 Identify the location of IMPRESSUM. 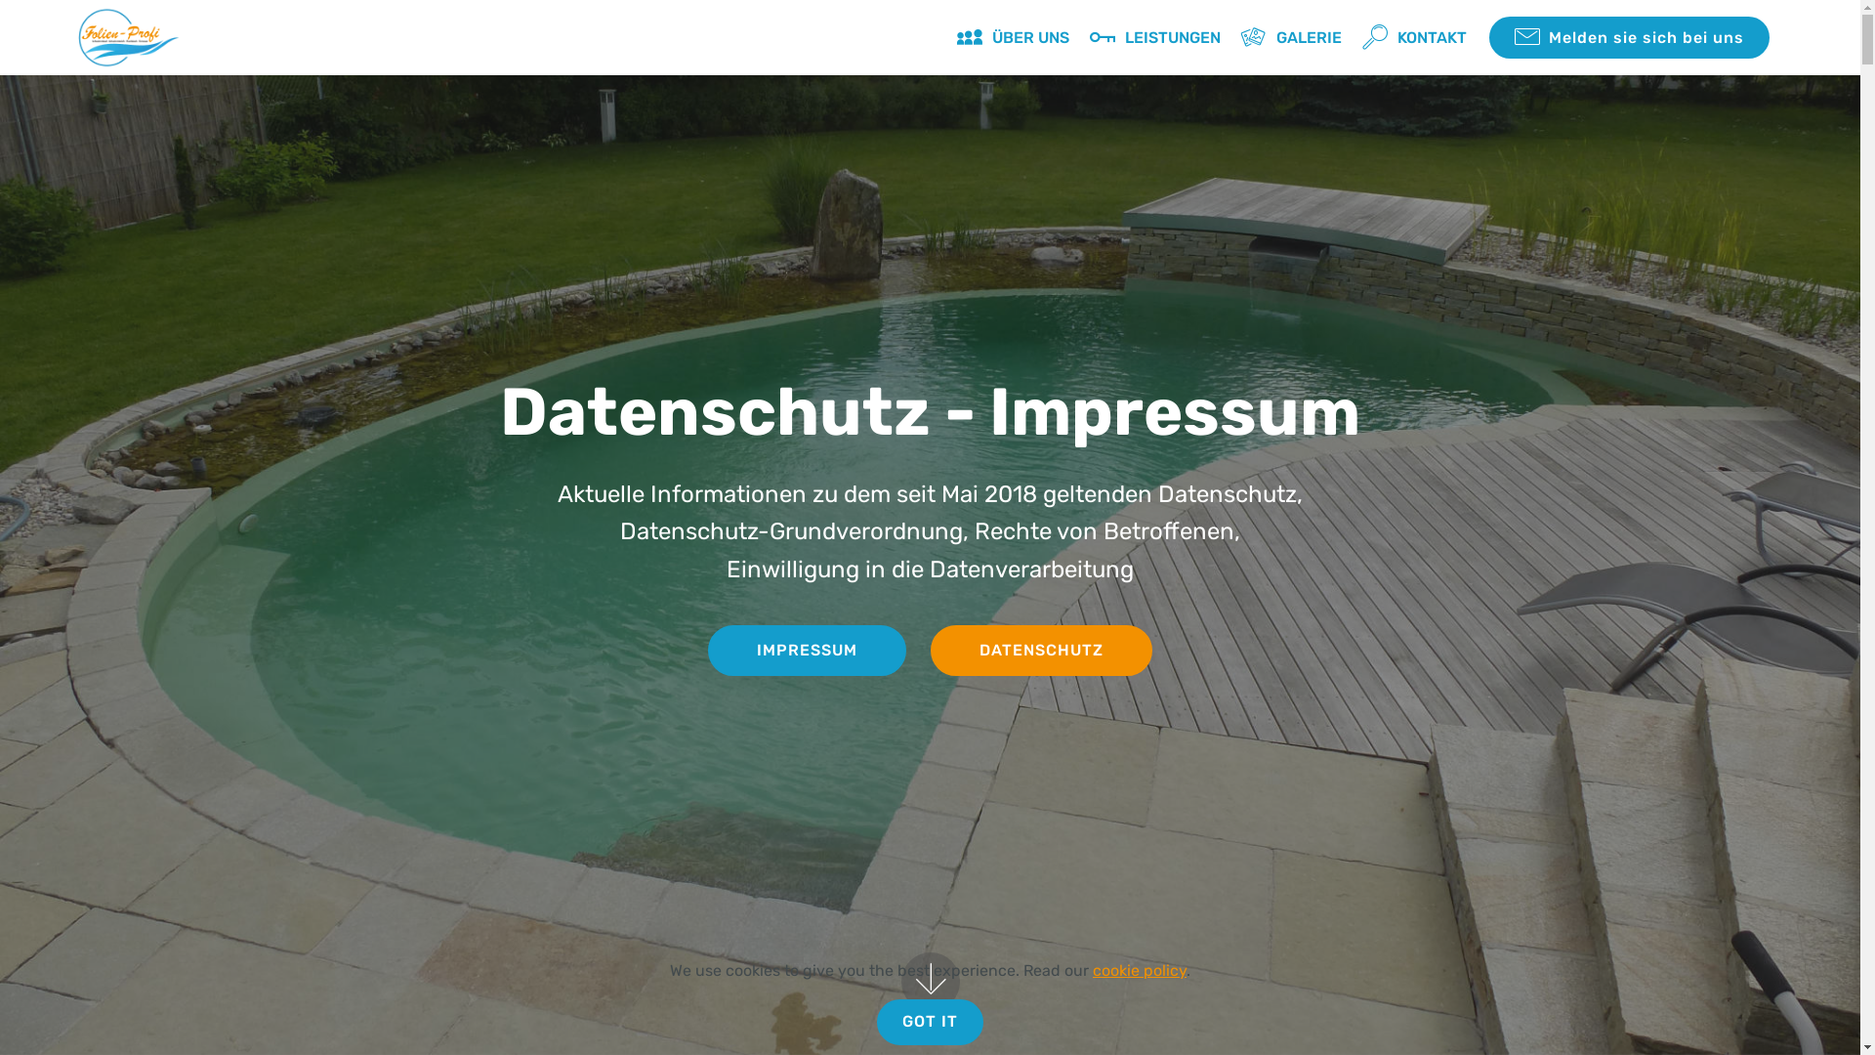
(807, 651).